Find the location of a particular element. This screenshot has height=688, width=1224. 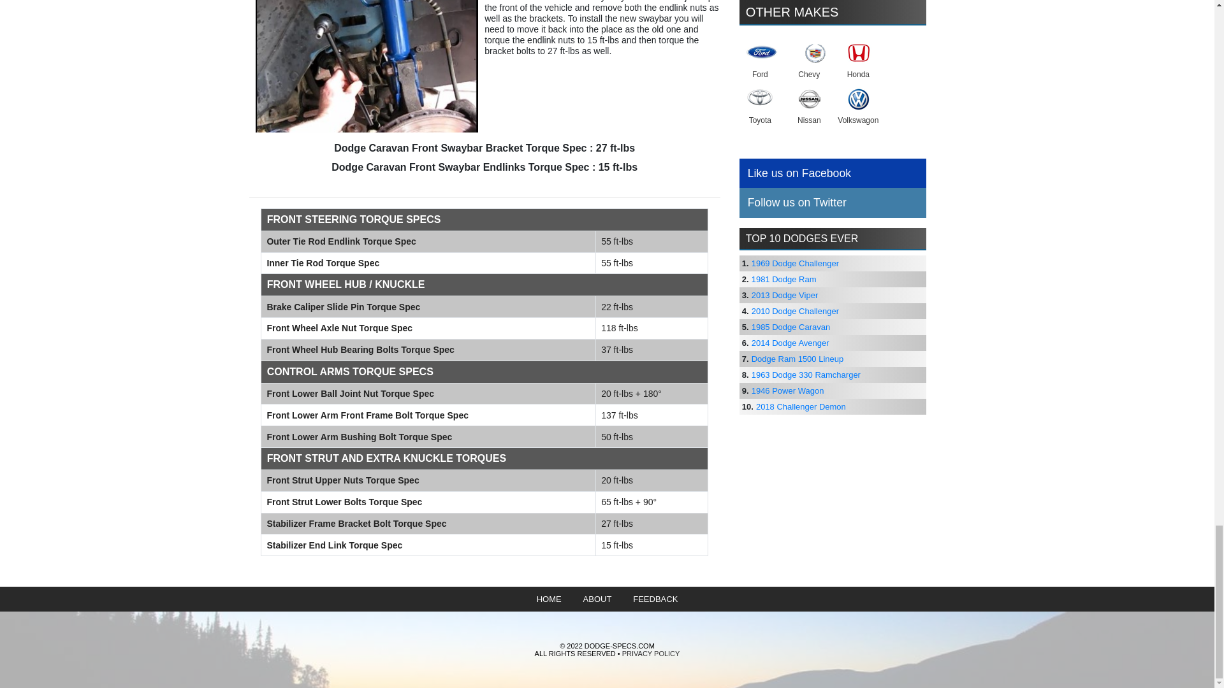

FEEDBACK is located at coordinates (655, 599).